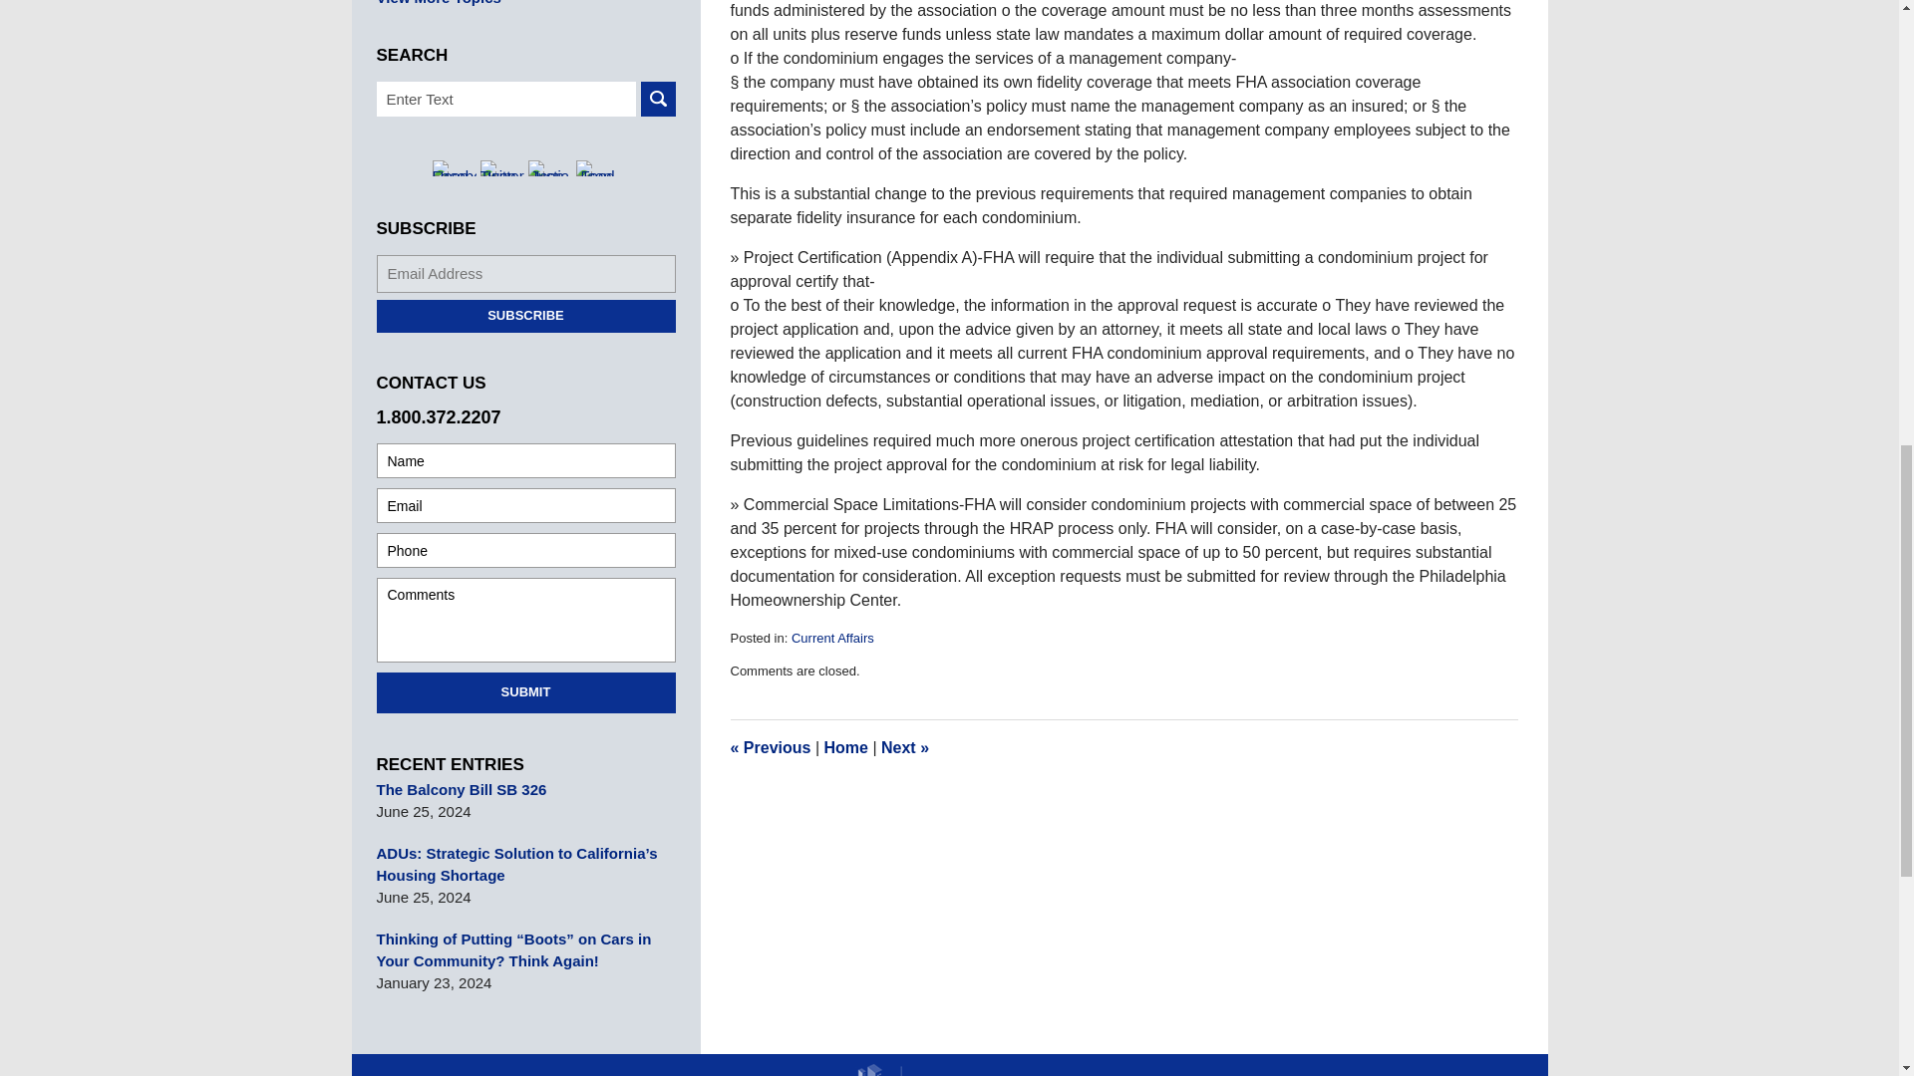  Describe the element at coordinates (844, 747) in the screenshot. I see `Home` at that location.